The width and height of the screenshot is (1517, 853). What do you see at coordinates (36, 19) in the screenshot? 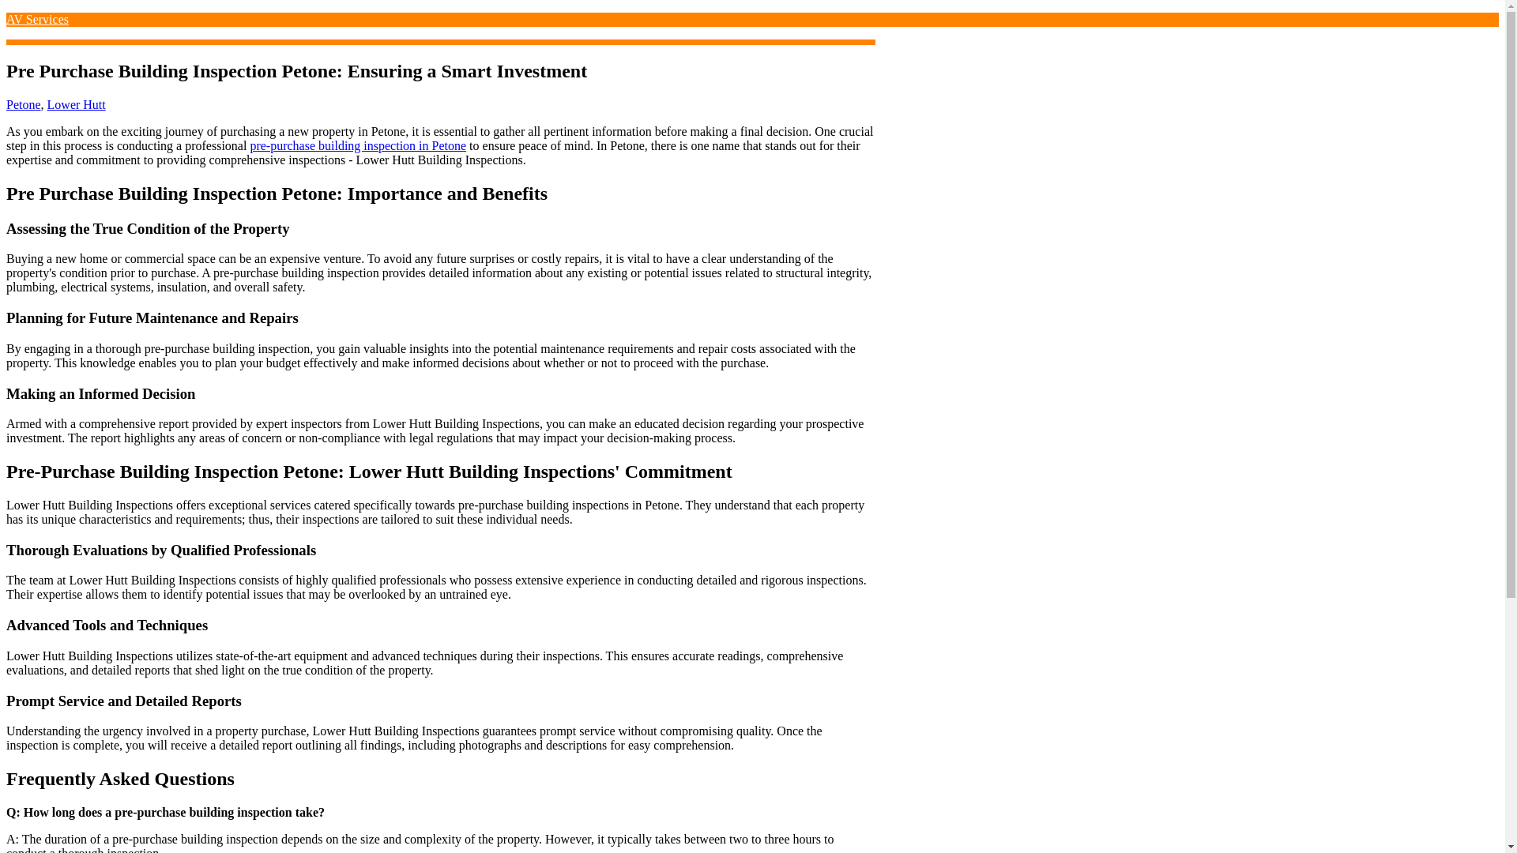
I see `AV Services` at bounding box center [36, 19].